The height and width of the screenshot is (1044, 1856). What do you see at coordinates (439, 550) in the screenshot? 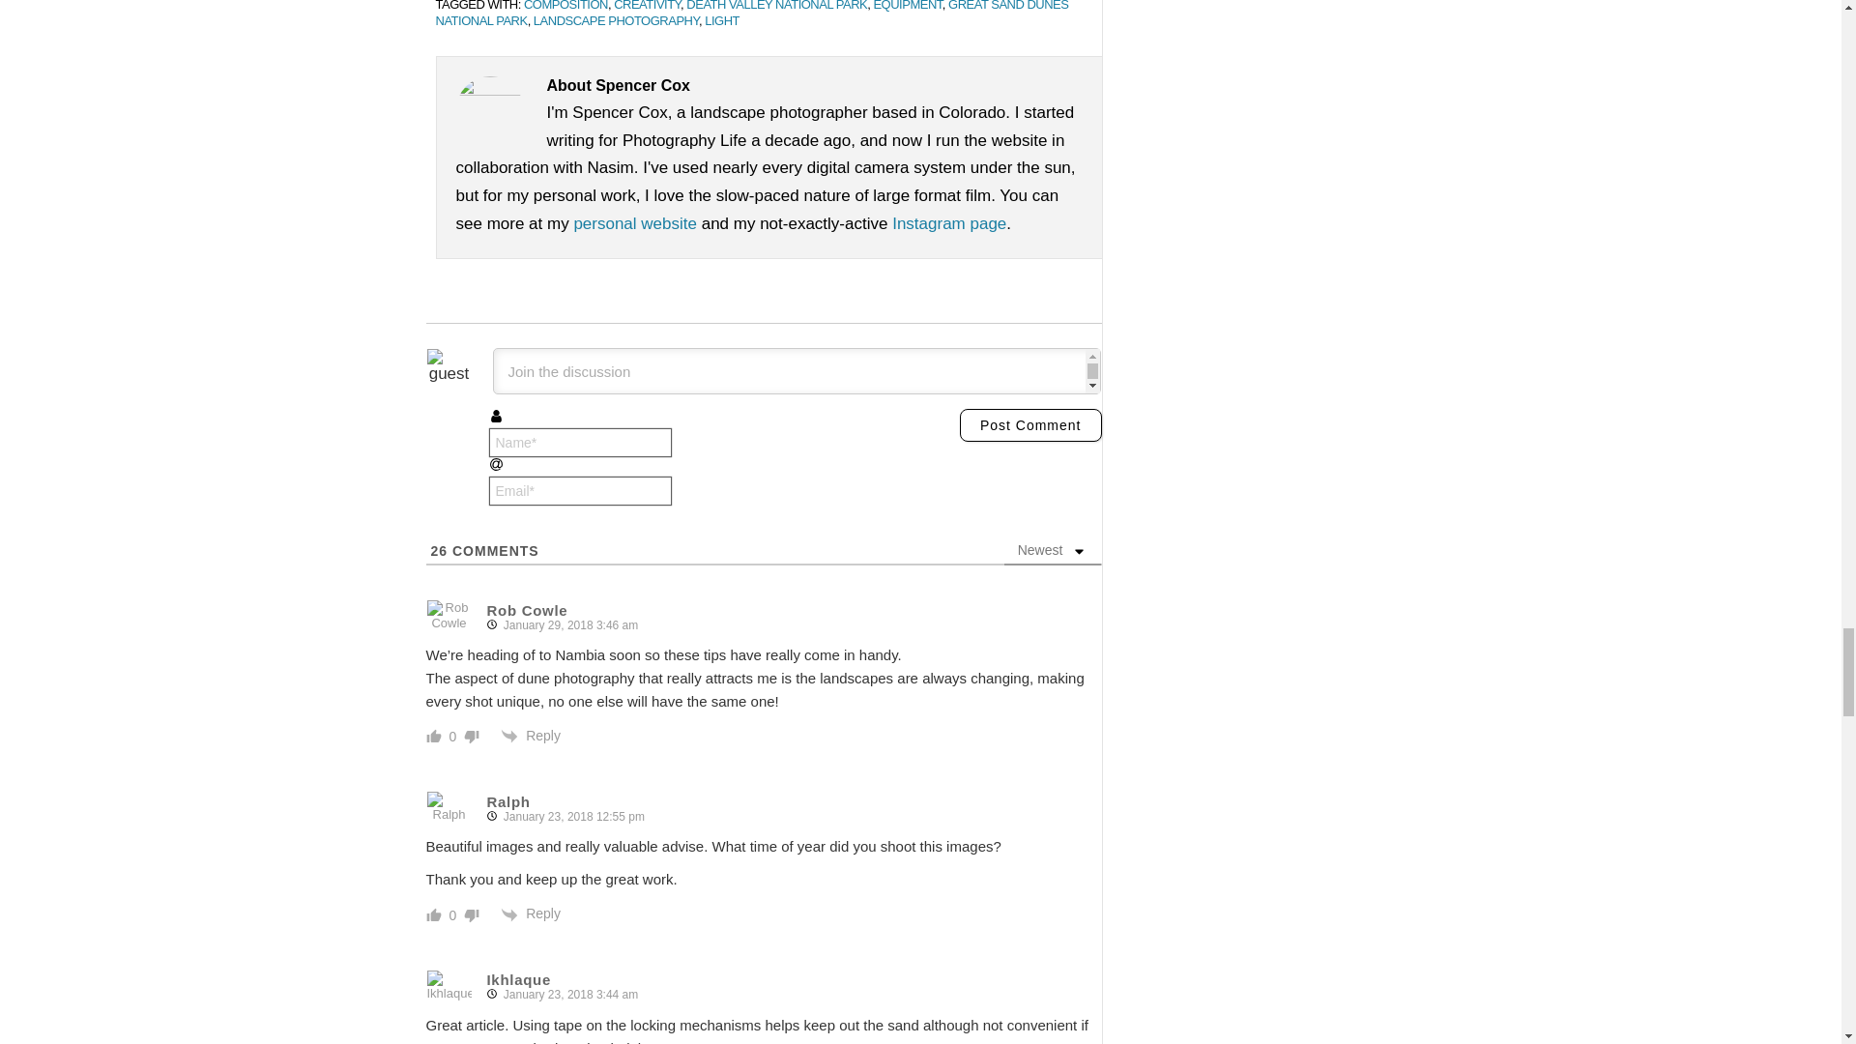
I see `26` at bounding box center [439, 550].